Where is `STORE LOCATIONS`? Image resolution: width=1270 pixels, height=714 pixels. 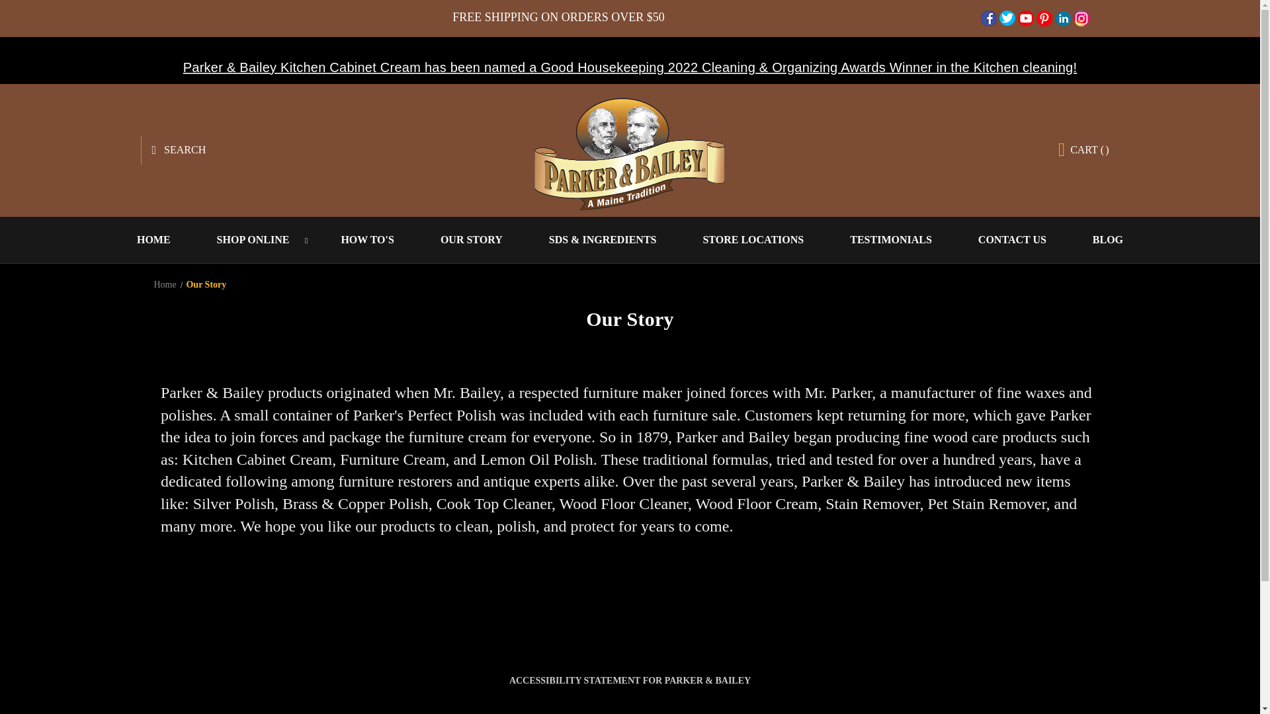 STORE LOCATIONS is located at coordinates (753, 240).